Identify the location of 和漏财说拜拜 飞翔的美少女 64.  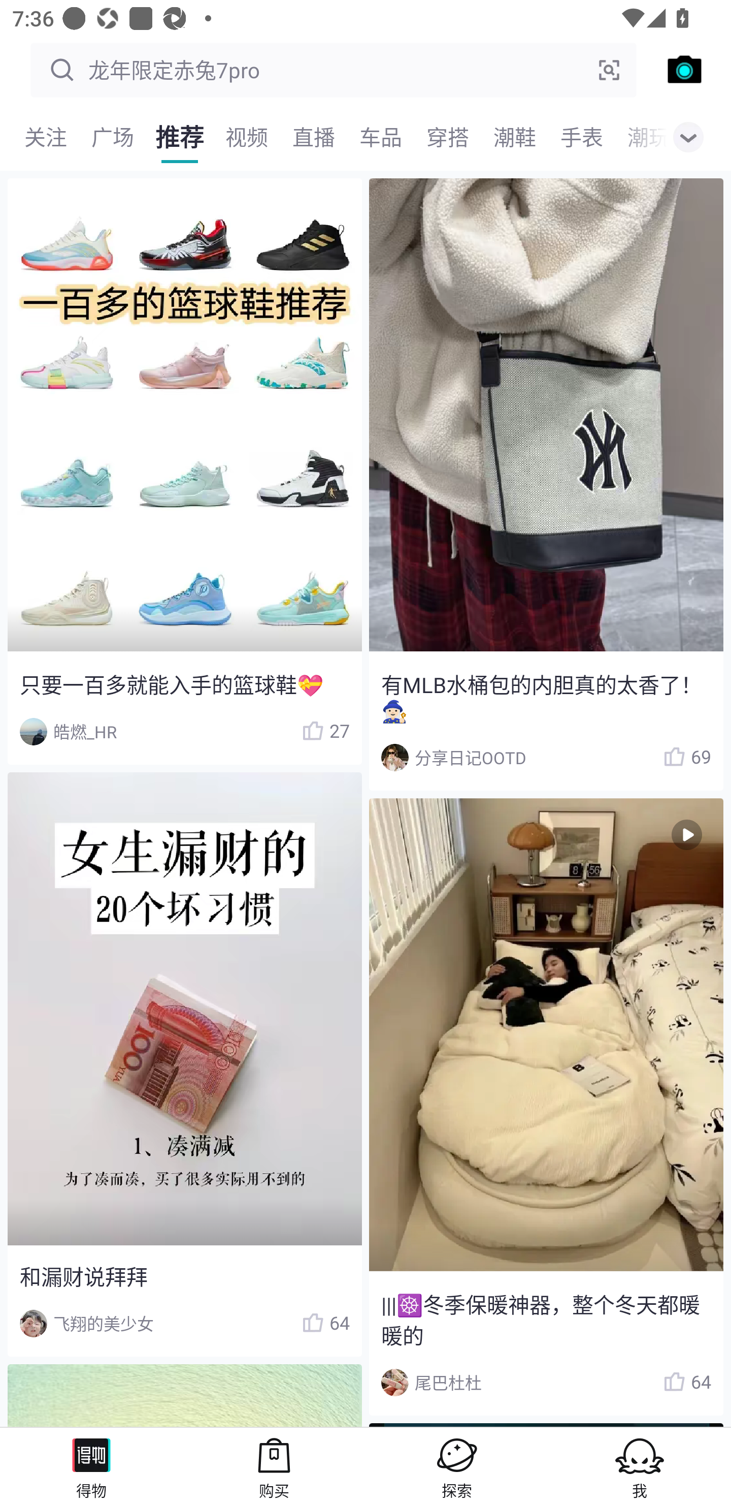
(184, 1064).